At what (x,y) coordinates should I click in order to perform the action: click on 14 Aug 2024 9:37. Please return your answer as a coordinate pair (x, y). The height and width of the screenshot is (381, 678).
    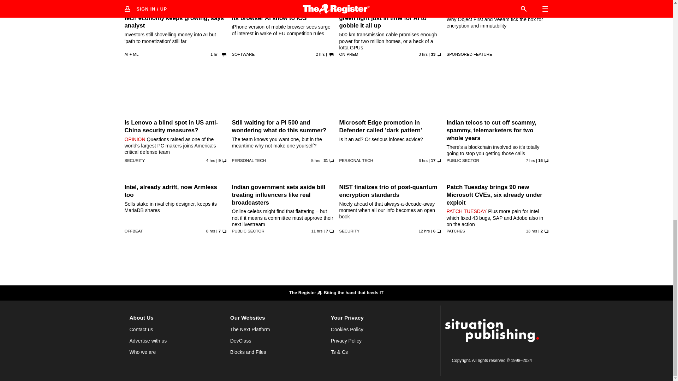
    Looking at the image, I should click on (210, 161).